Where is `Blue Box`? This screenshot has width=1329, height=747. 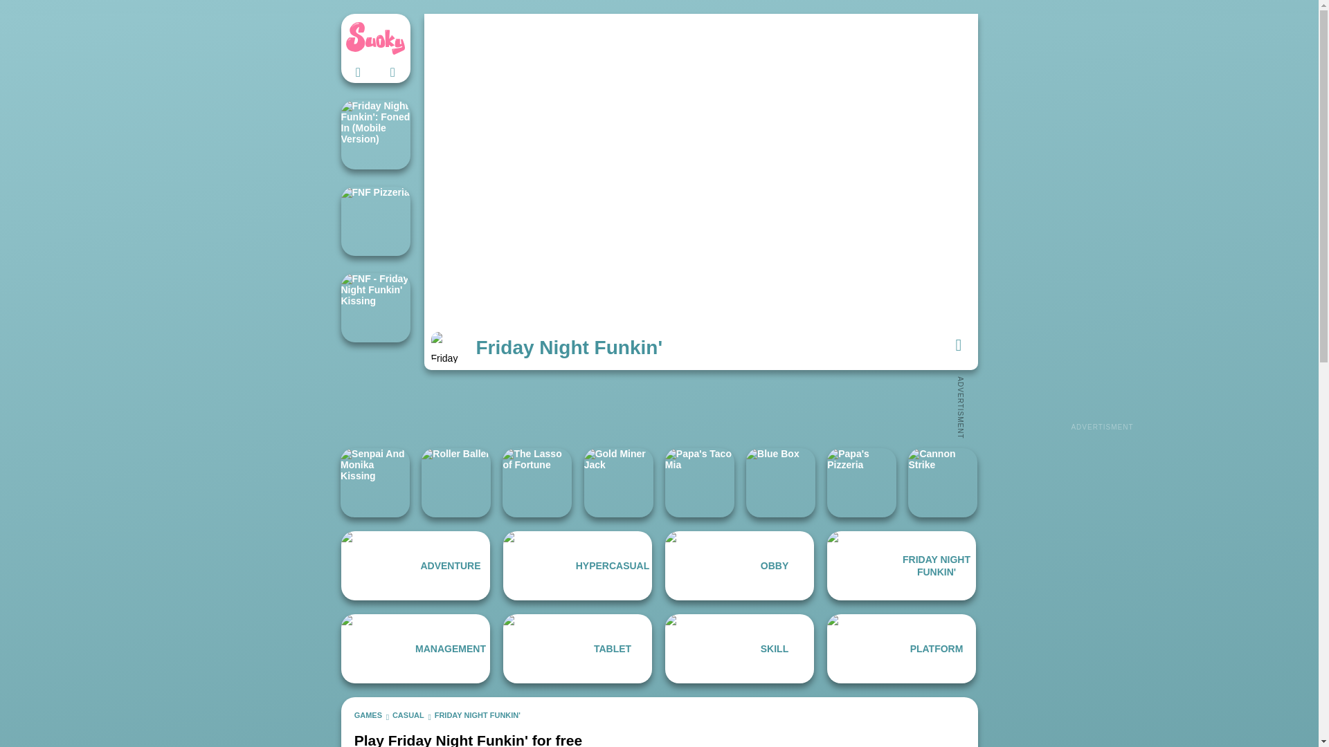 Blue Box is located at coordinates (781, 483).